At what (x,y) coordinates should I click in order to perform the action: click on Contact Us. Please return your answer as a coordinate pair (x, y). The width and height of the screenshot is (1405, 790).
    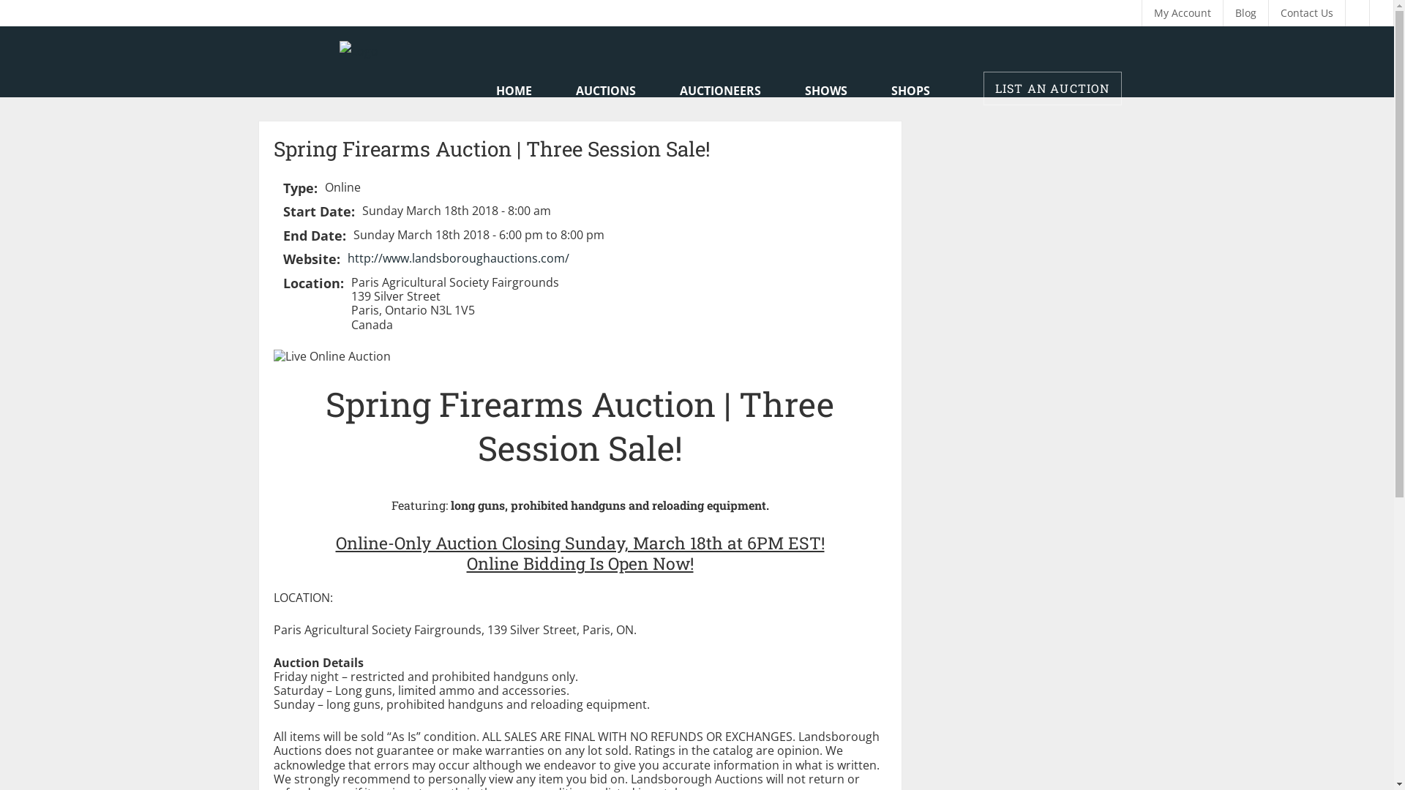
    Looking at the image, I should click on (1307, 13).